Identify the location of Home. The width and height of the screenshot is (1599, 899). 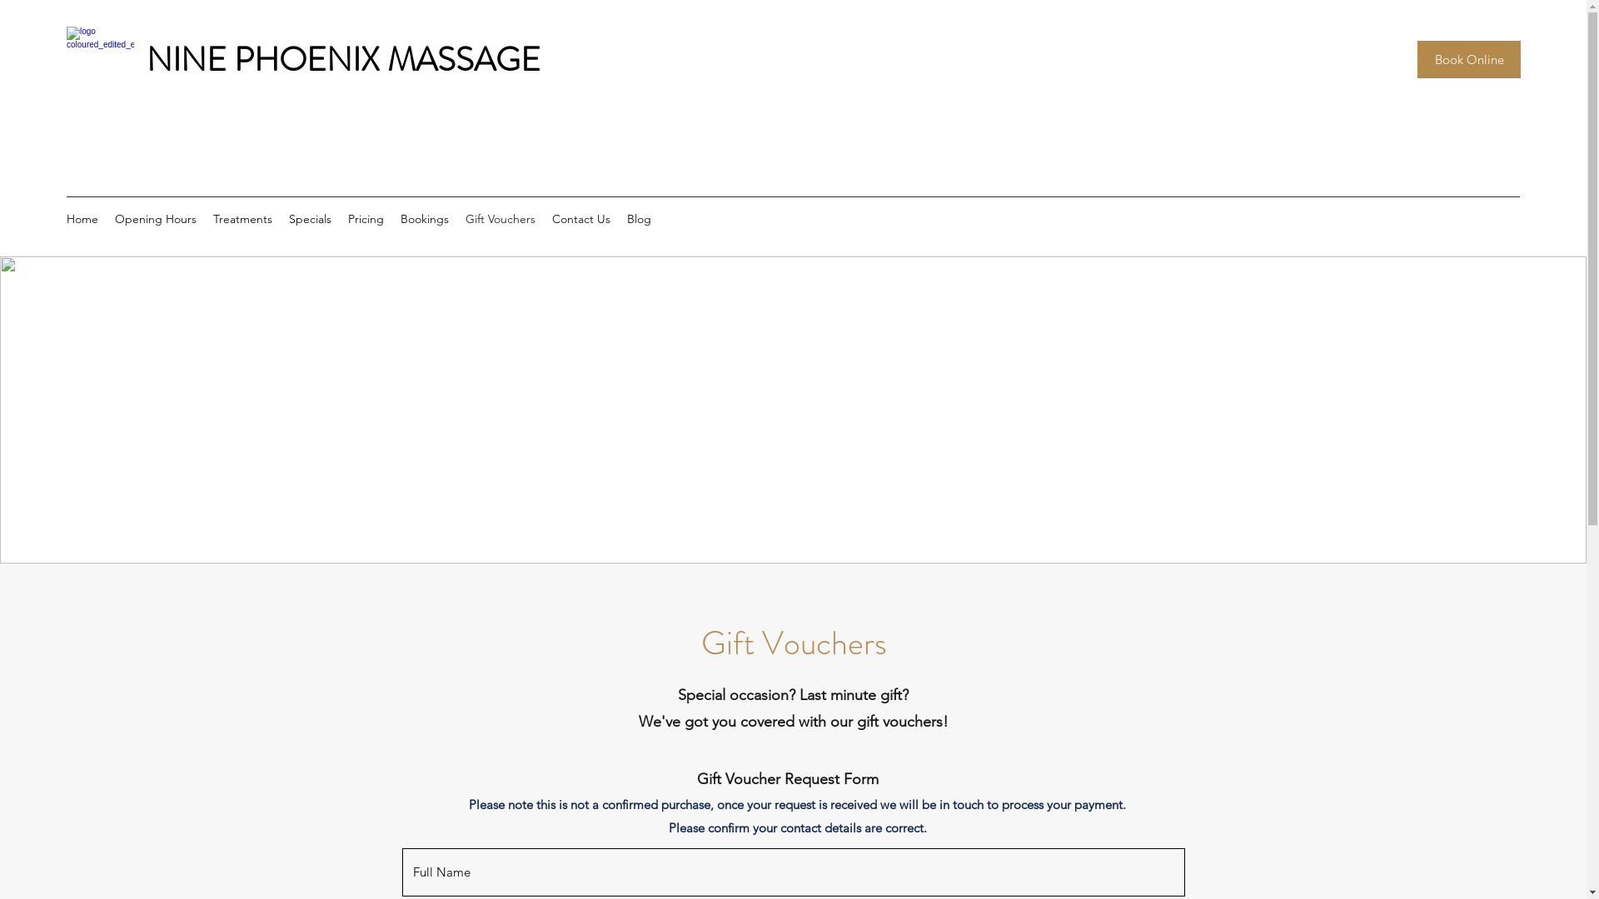
(82, 219).